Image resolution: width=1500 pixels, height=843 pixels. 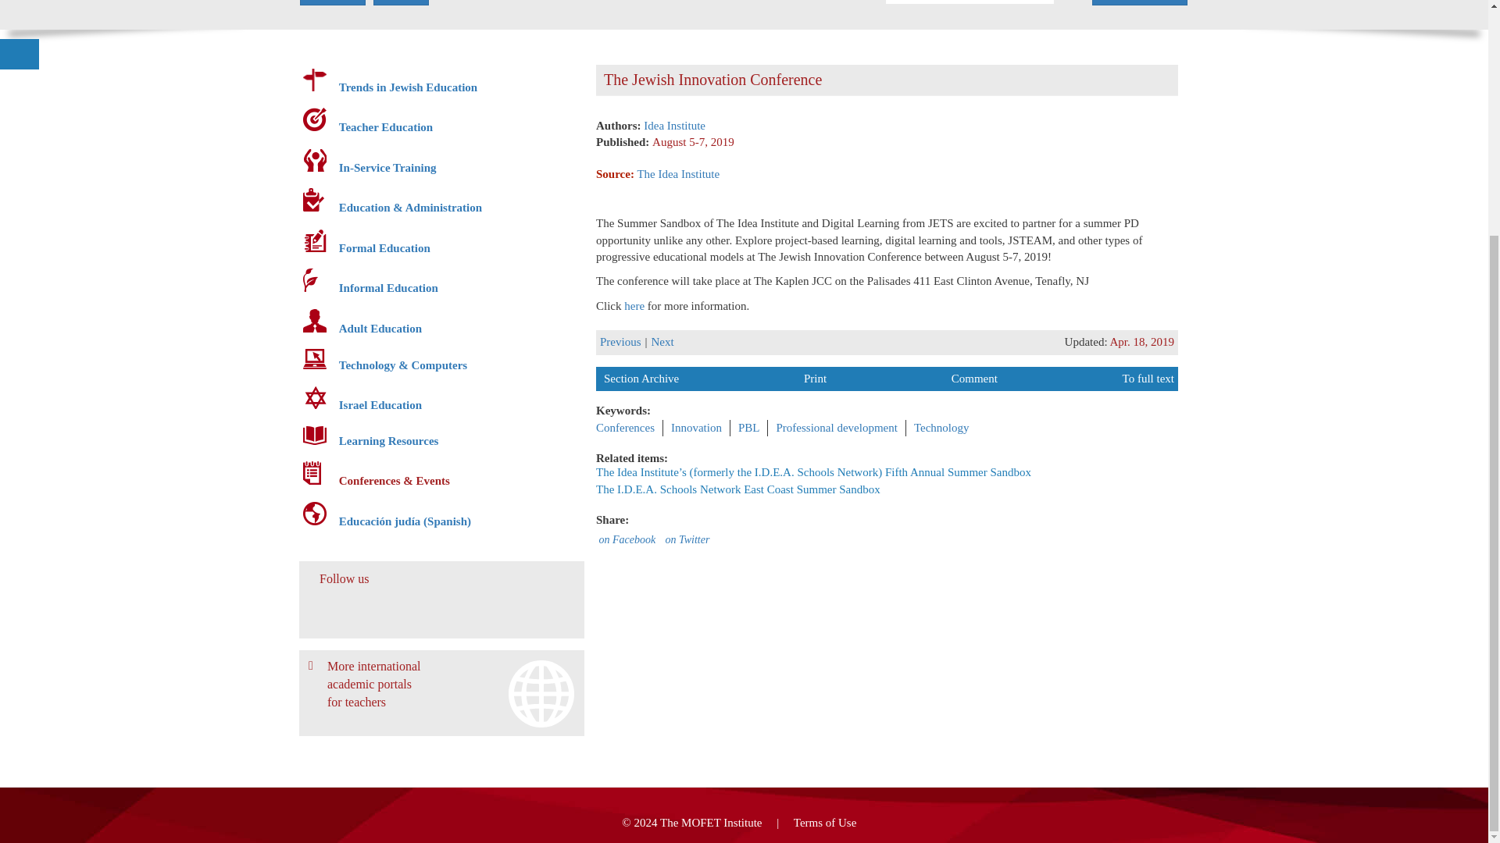 I want to click on Advanced search, so click(x=1139, y=2).